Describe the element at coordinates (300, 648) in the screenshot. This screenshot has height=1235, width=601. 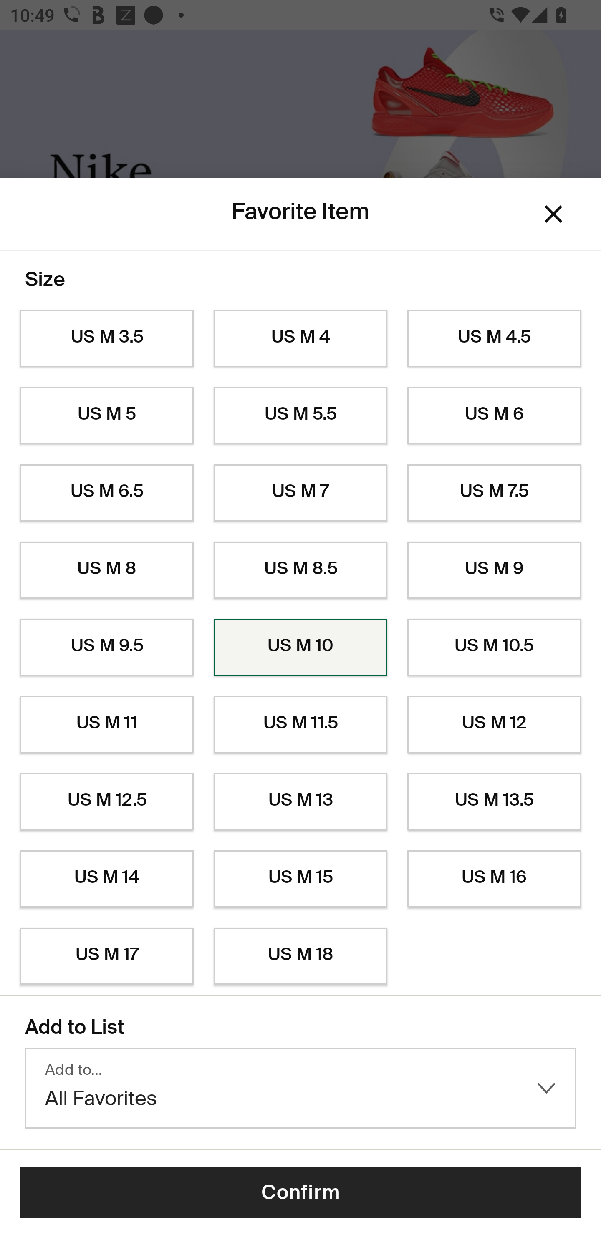
I see `US M 10` at that location.